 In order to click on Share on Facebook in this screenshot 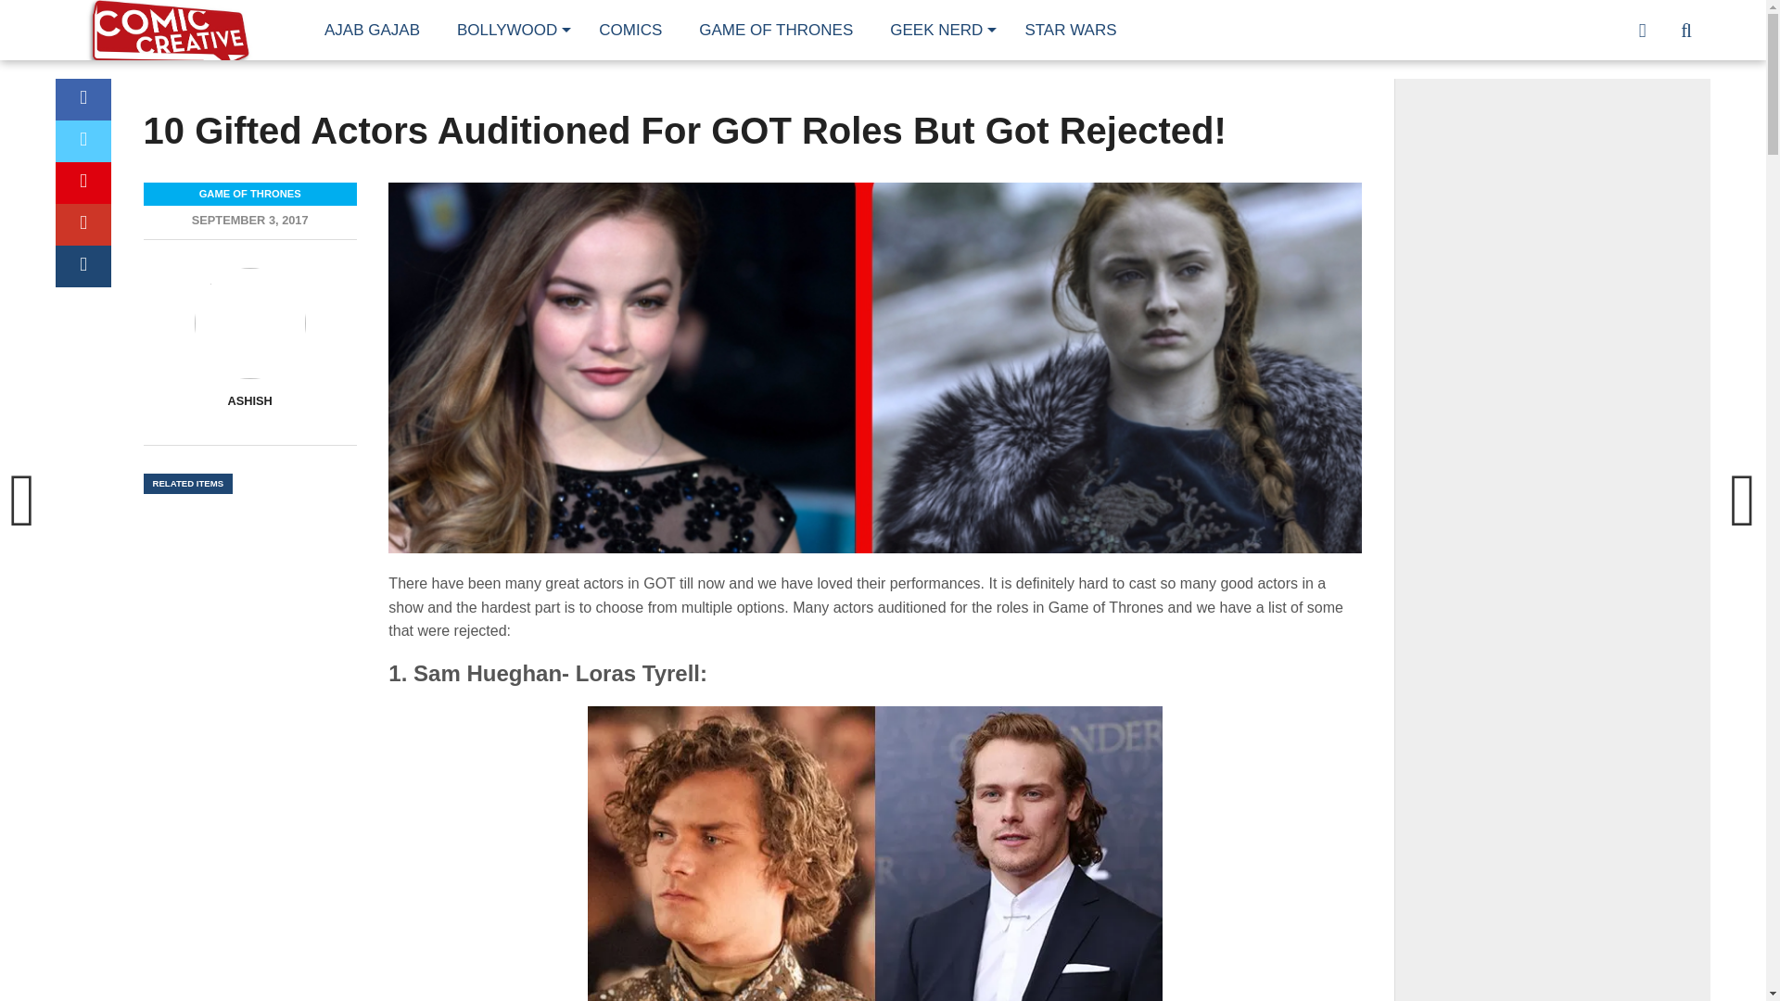, I will do `click(83, 99)`.